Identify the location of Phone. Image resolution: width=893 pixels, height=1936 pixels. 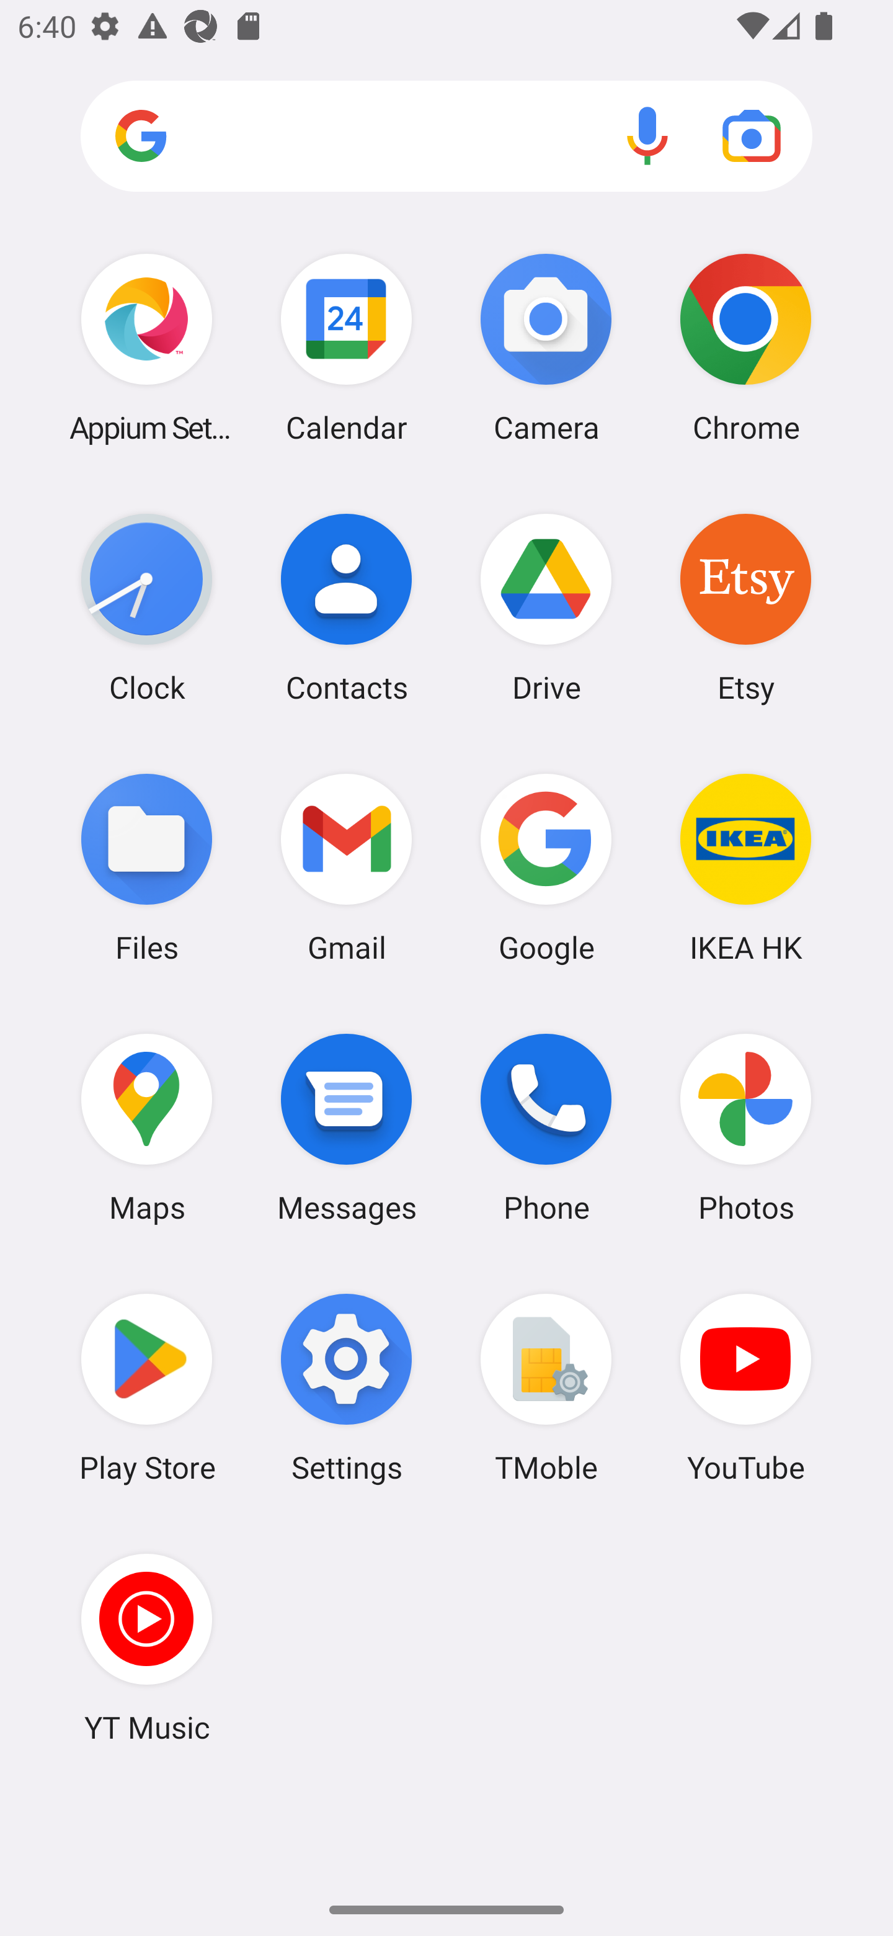
(546, 1127).